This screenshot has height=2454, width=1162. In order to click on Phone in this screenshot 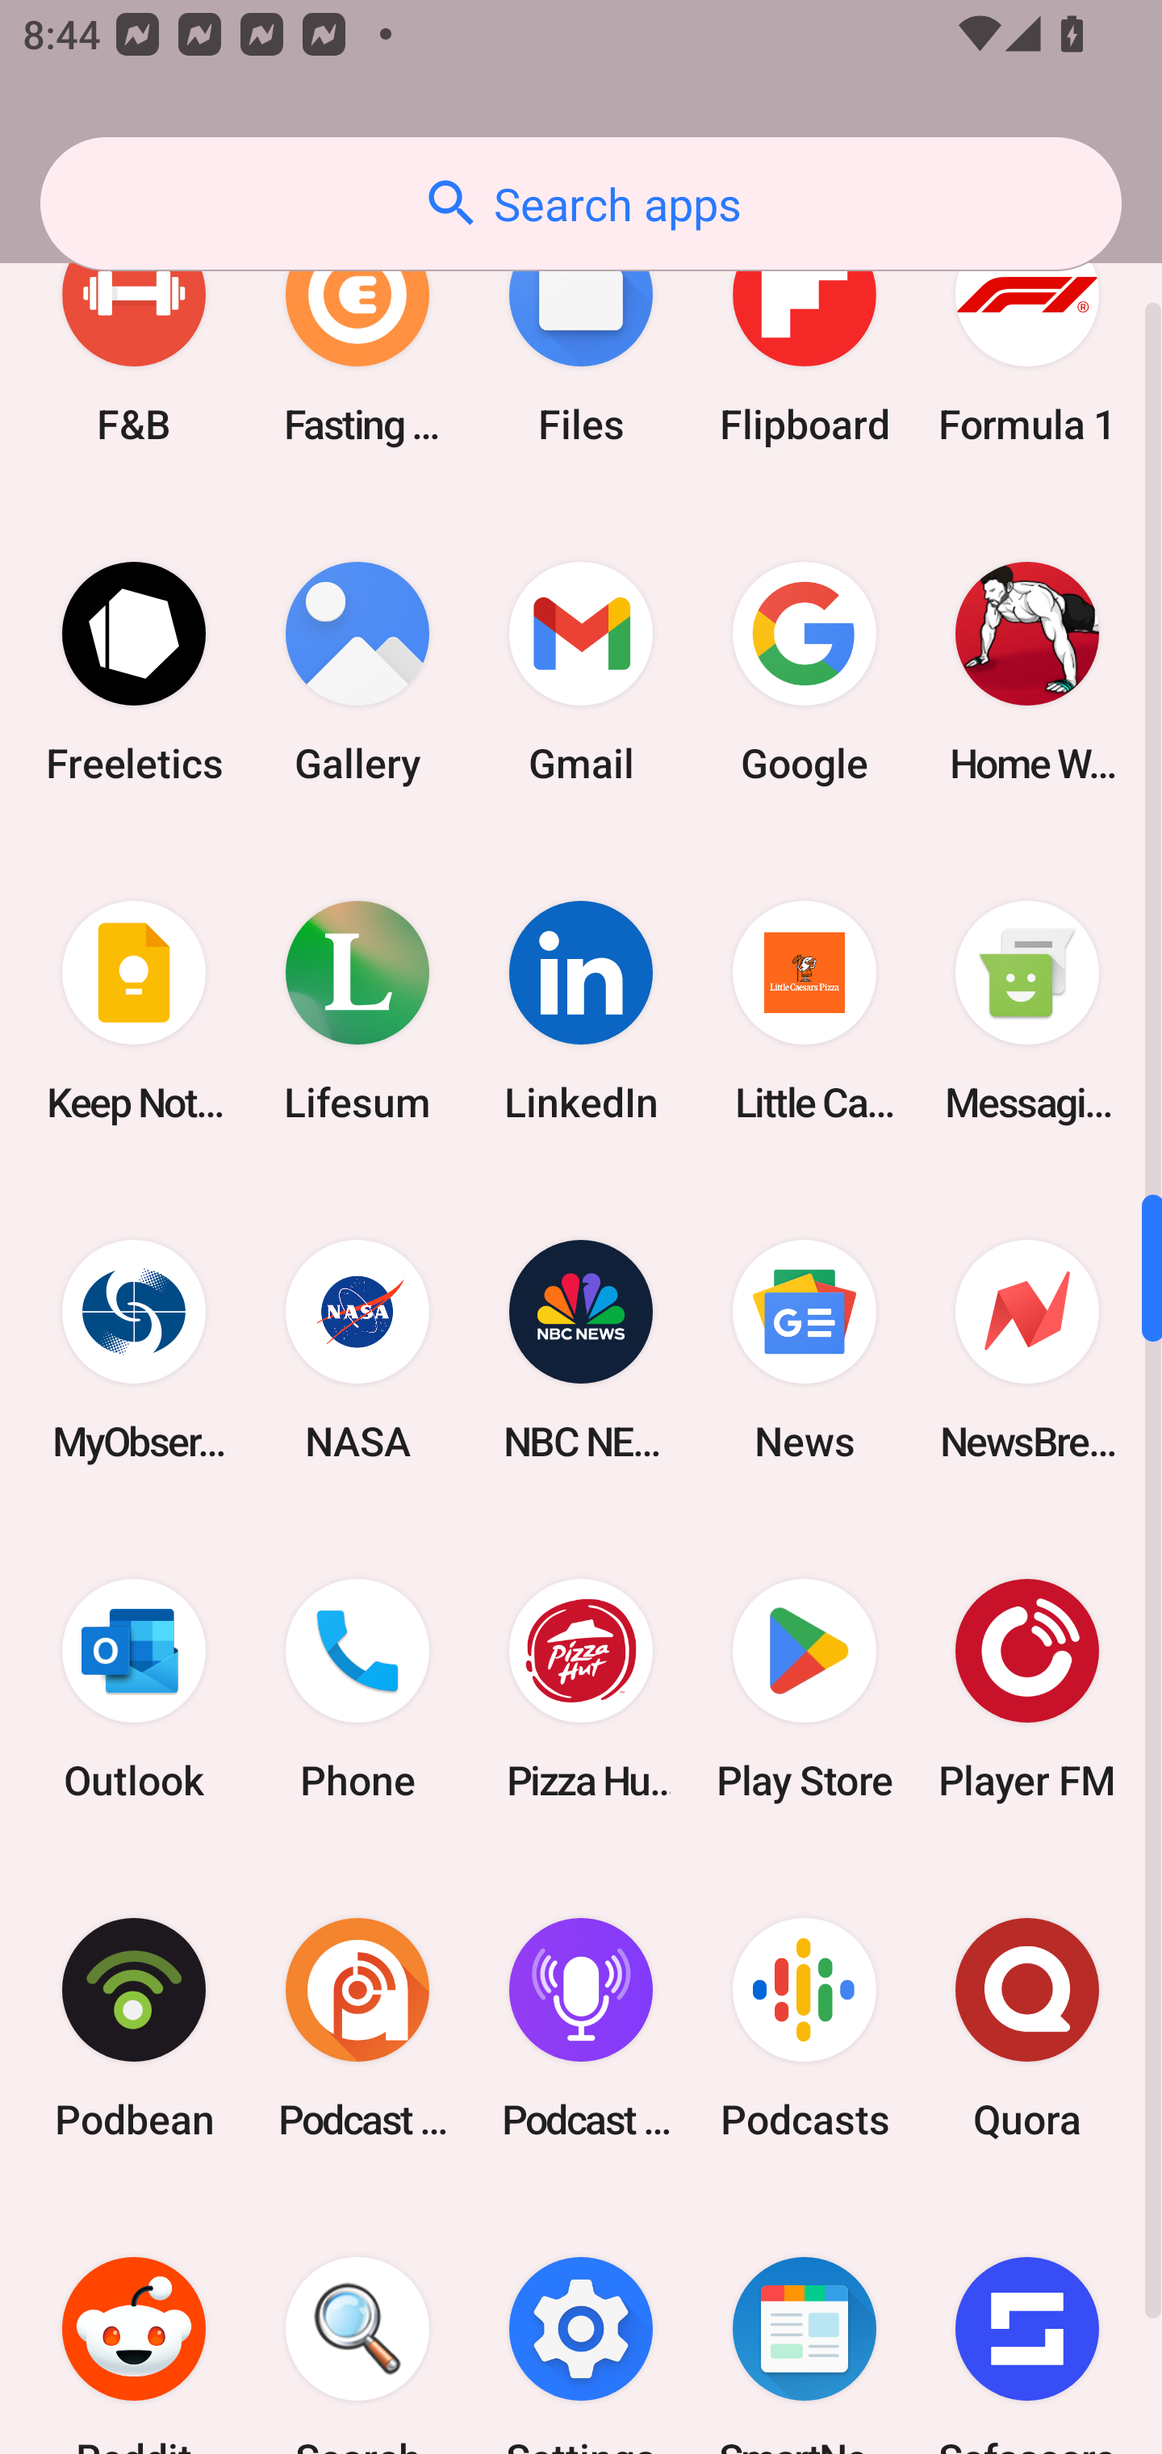, I will do `click(357, 1689)`.